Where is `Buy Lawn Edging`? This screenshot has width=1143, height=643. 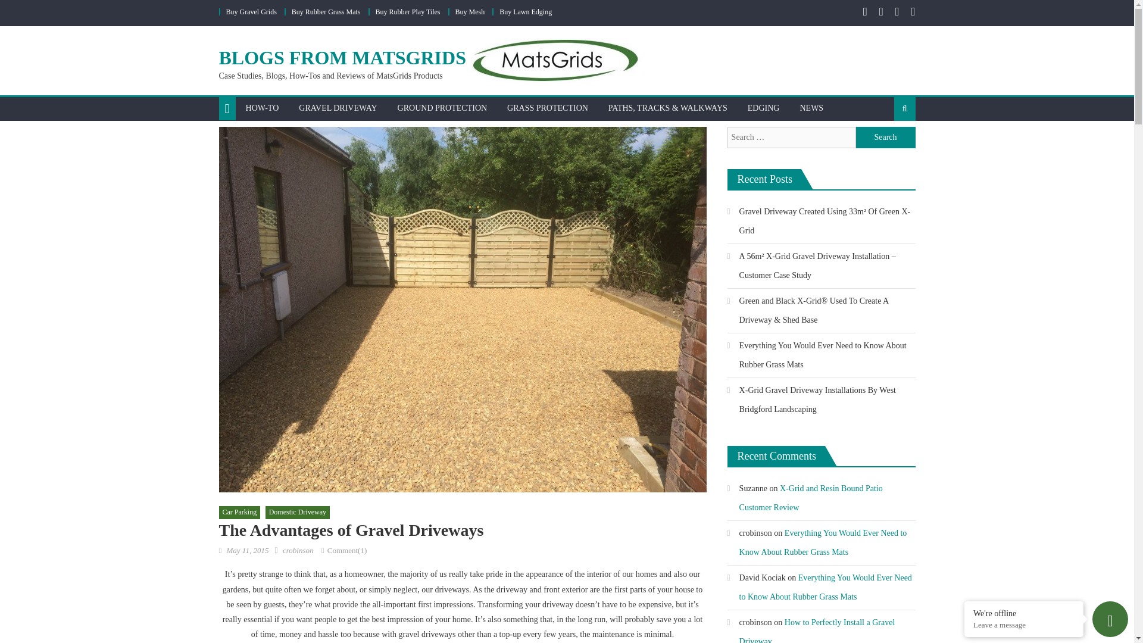 Buy Lawn Edging is located at coordinates (526, 12).